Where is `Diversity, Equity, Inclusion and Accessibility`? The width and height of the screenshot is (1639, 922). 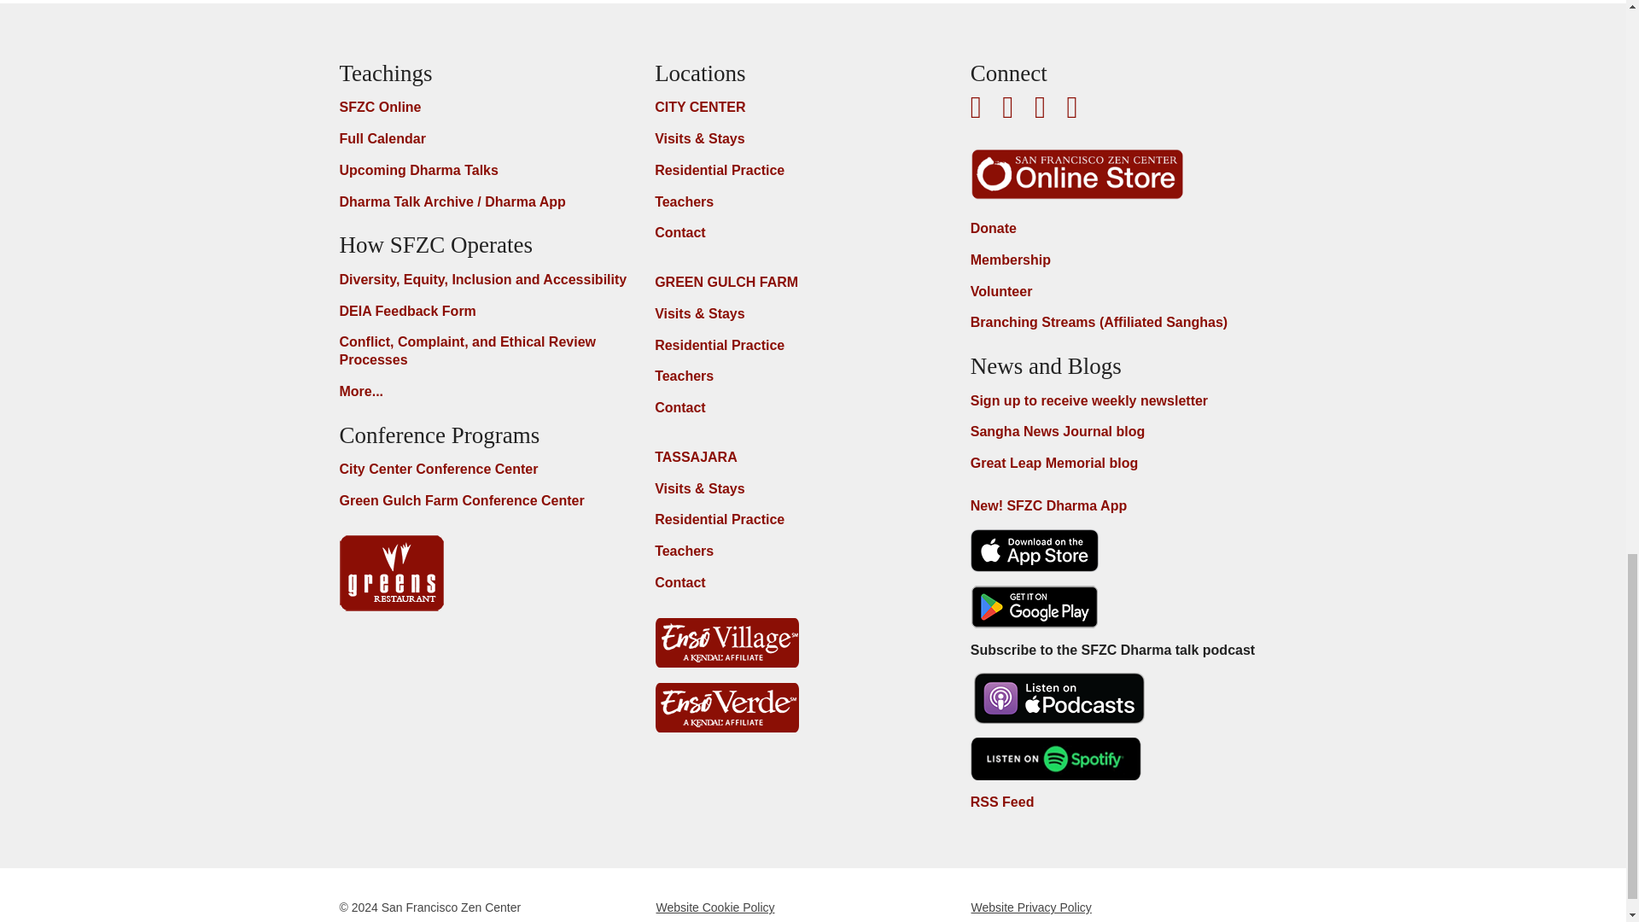
Diversity, Equity, Inclusion and Accessibility is located at coordinates (490, 280).